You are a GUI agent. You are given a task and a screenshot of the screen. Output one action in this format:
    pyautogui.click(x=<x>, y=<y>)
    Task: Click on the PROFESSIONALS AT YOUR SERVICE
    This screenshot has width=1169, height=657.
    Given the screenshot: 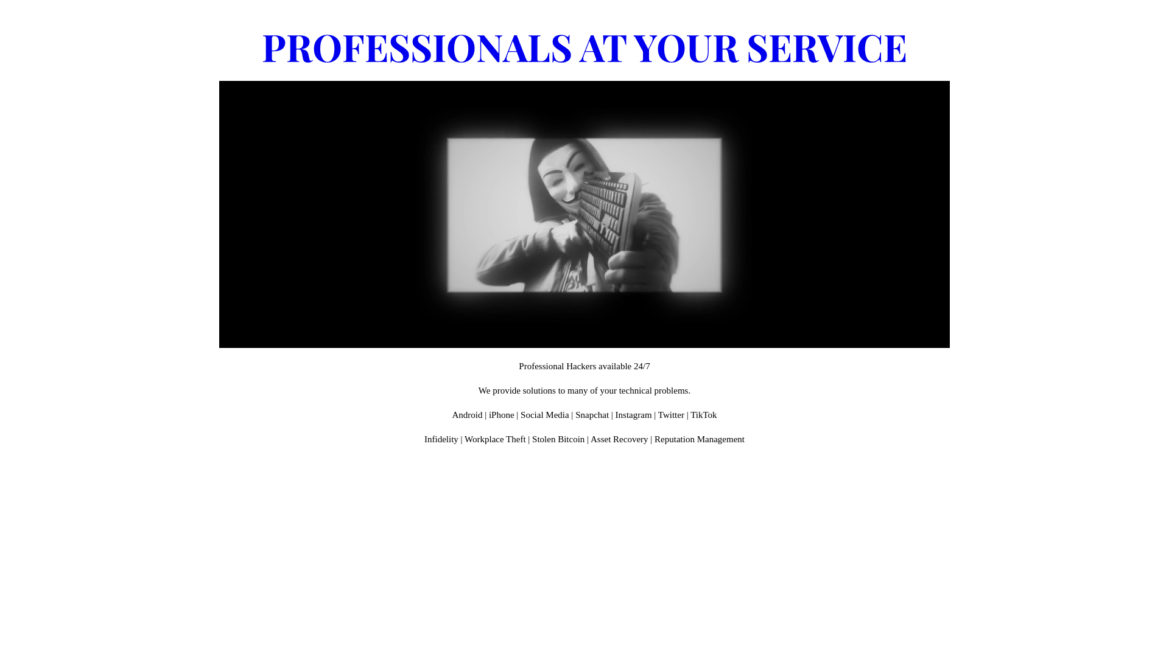 What is the action you would take?
    pyautogui.click(x=584, y=46)
    